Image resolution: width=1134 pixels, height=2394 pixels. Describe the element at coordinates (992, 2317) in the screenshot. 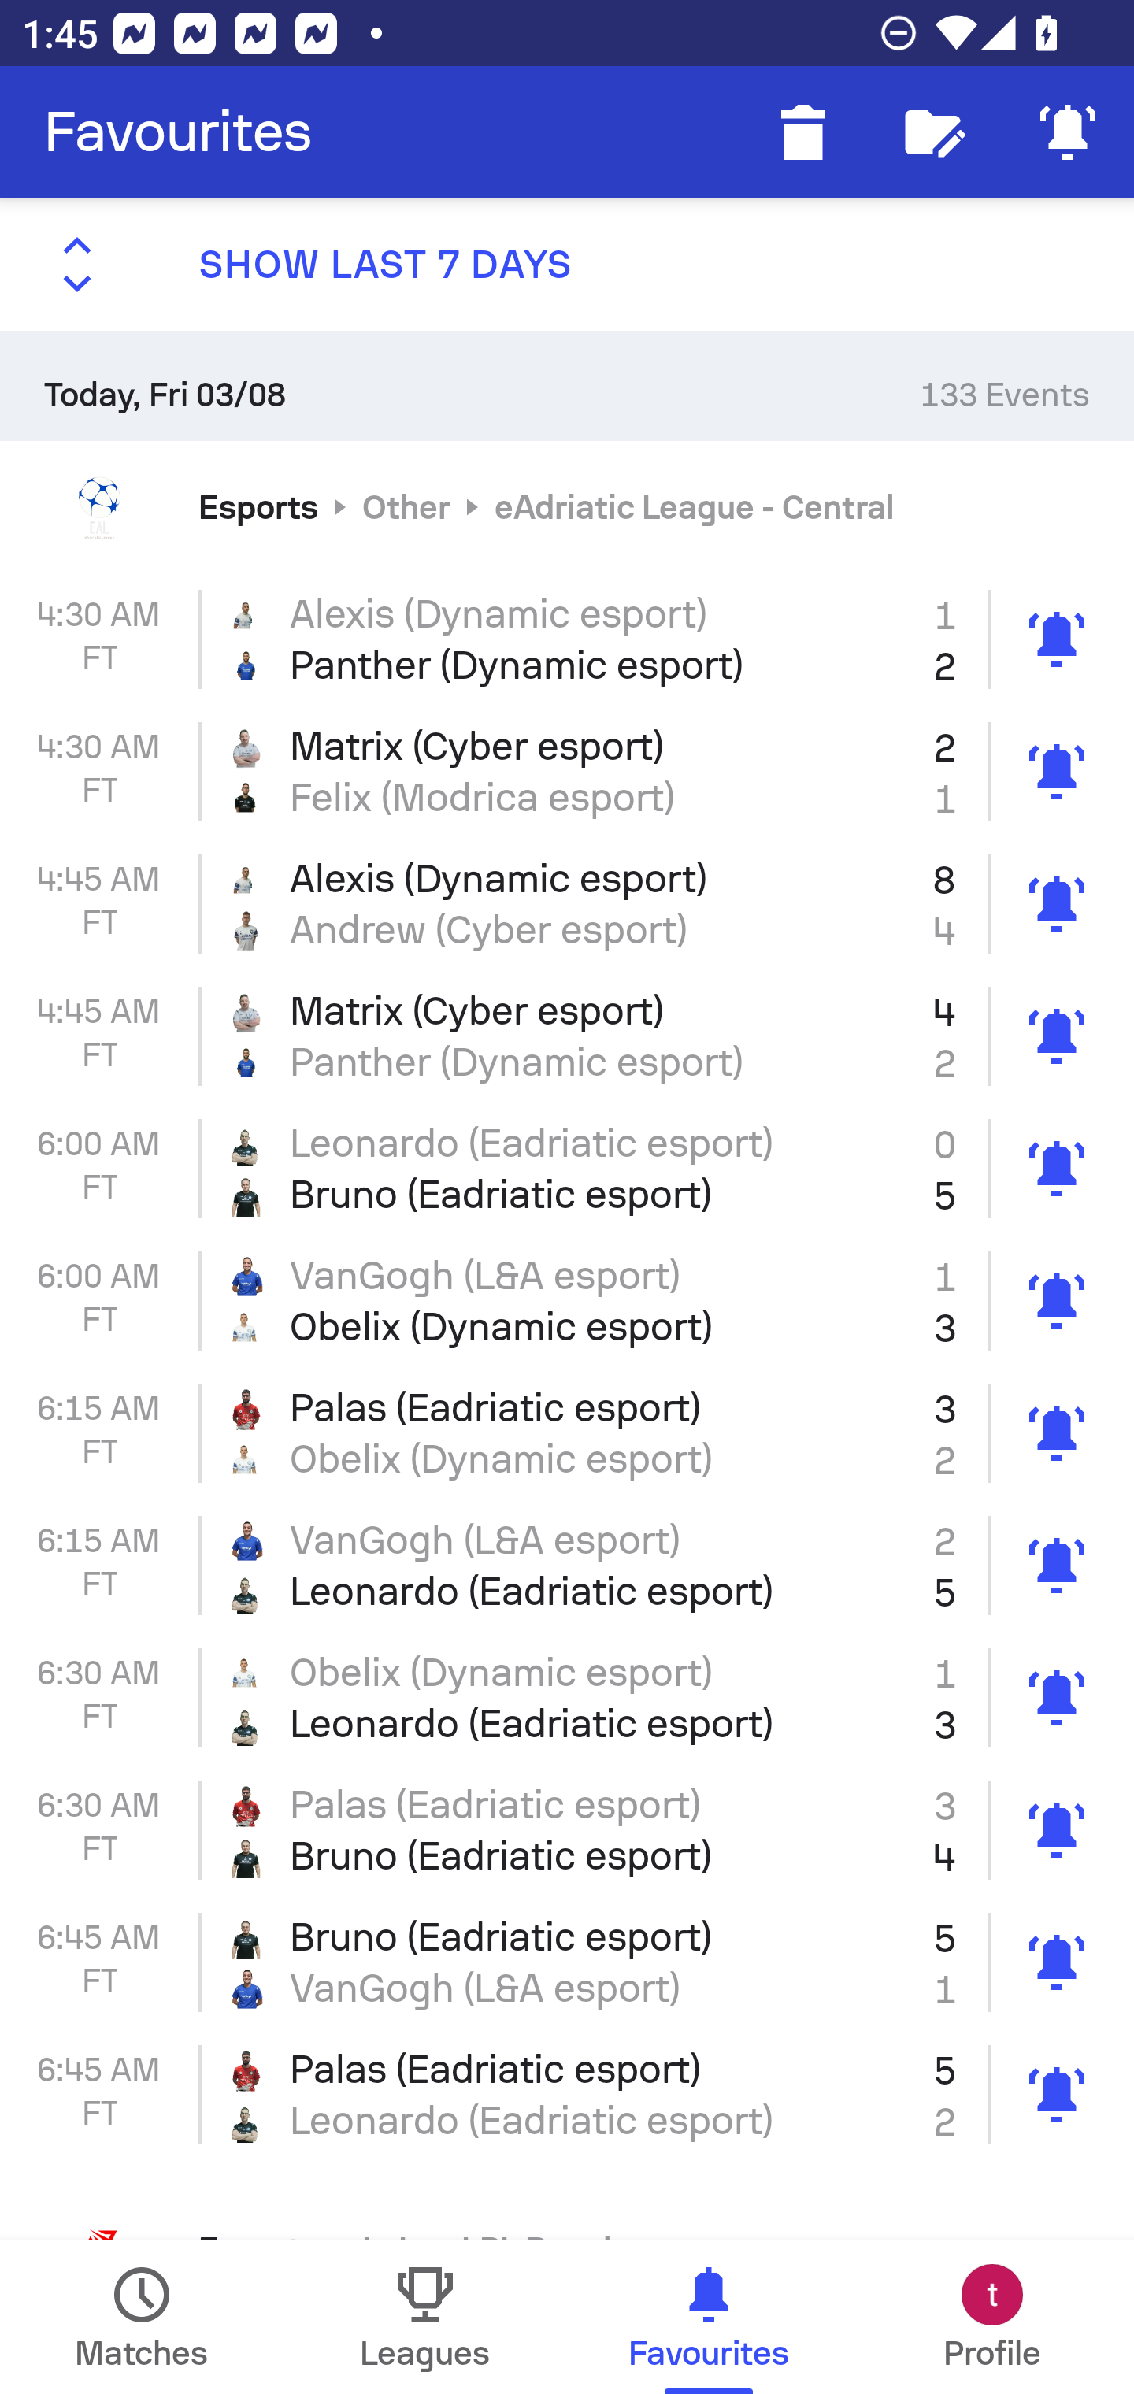

I see `Profile` at that location.